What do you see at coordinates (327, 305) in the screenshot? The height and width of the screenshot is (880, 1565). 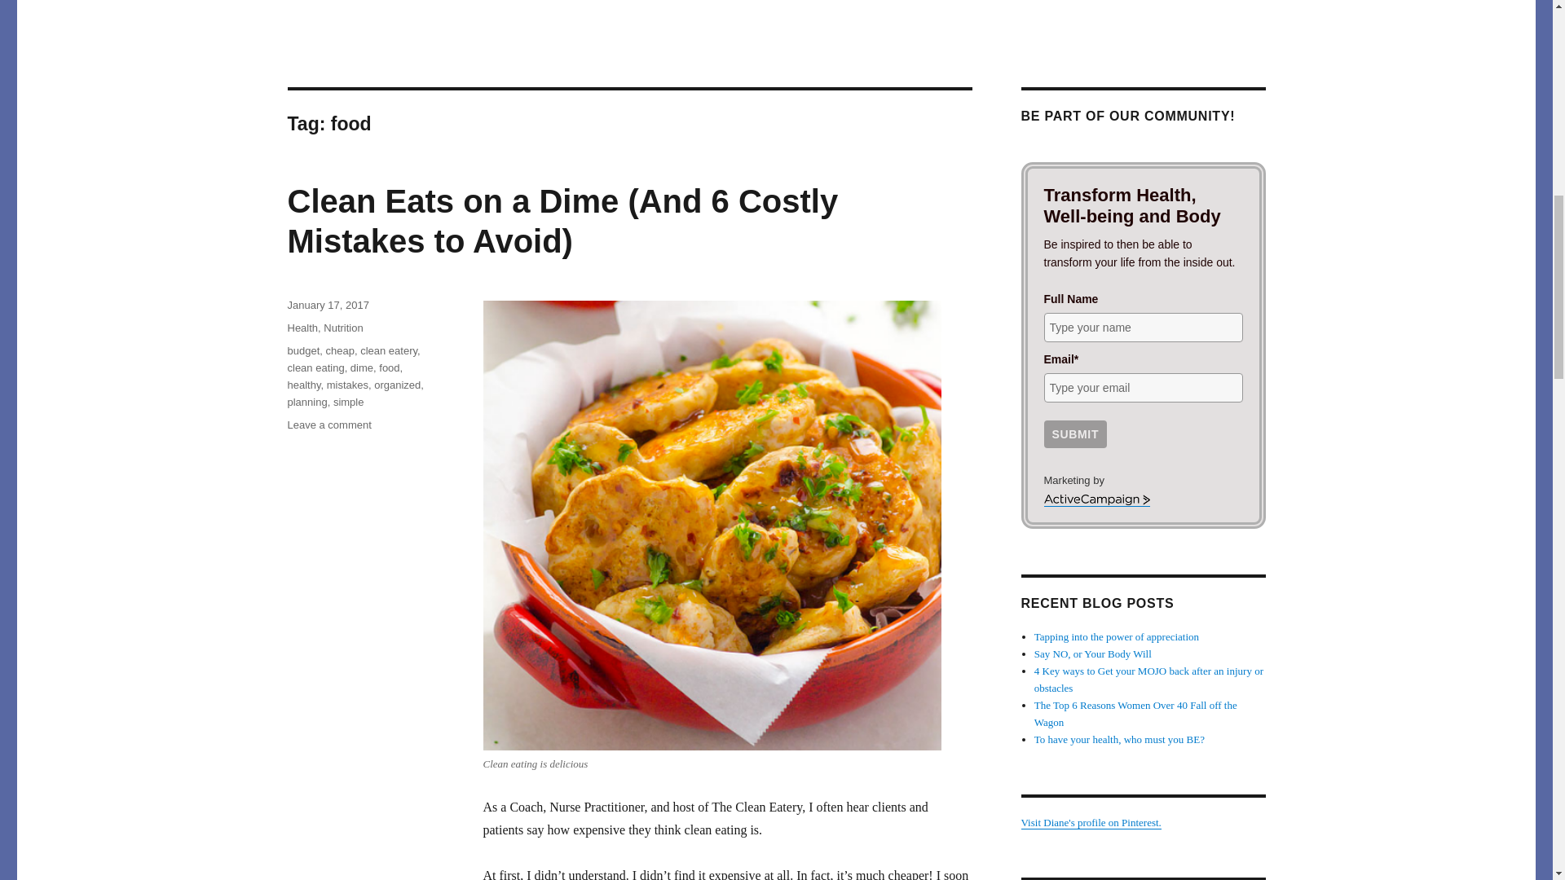 I see `January 17, 2017` at bounding box center [327, 305].